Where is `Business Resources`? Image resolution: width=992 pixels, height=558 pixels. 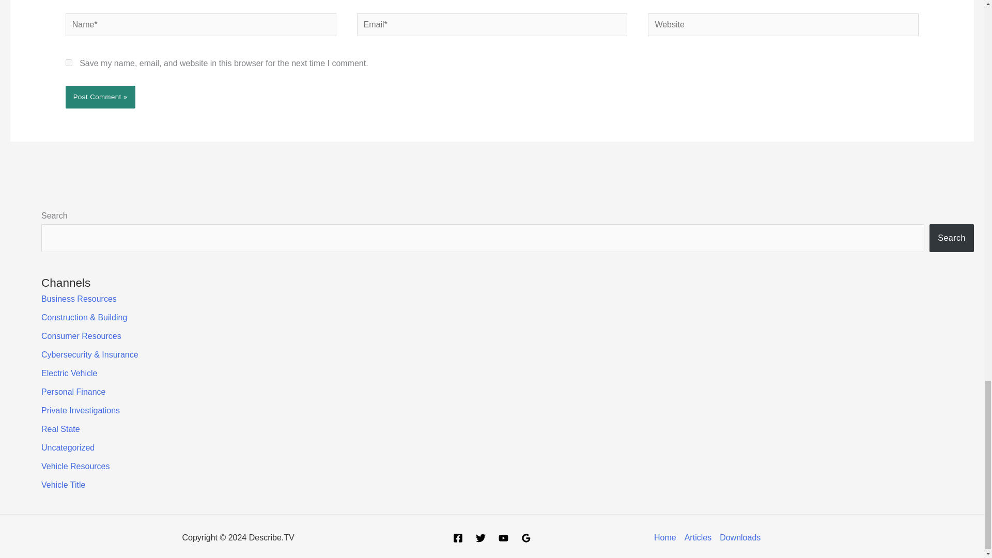 Business Resources is located at coordinates (79, 299).